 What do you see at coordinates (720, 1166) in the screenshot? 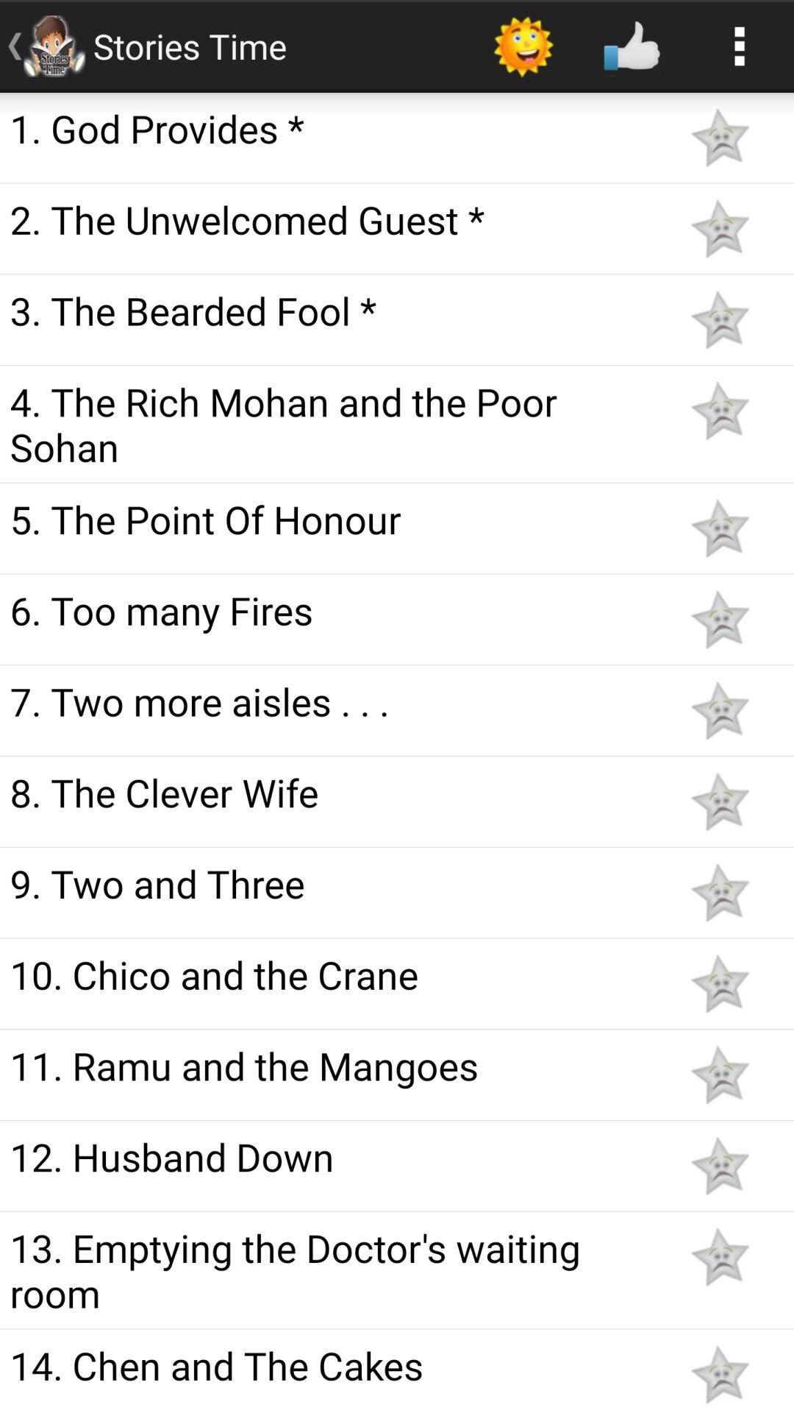
I see `mark a star for husband down` at bounding box center [720, 1166].